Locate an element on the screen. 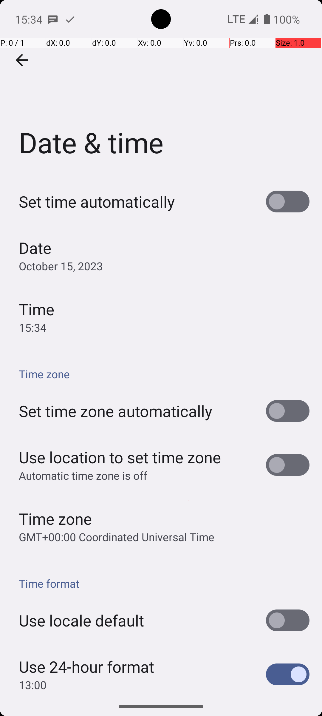 This screenshot has height=716, width=322. Use 24-hour format is located at coordinates (86, 666).